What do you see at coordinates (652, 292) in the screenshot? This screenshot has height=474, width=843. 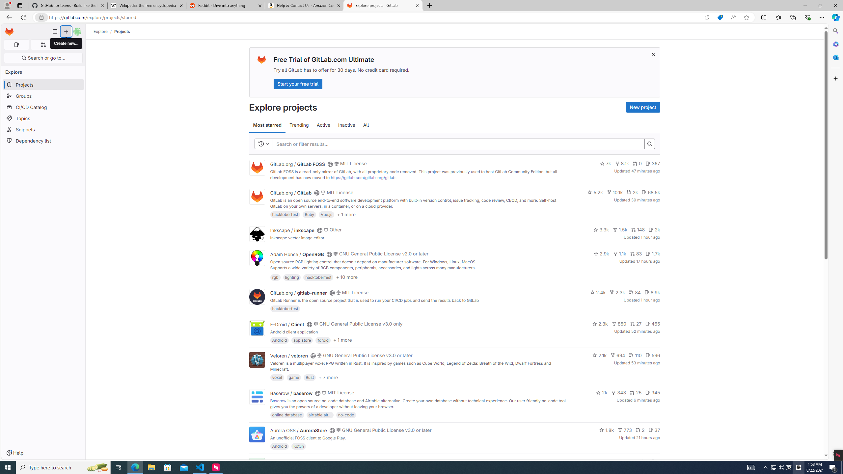 I see `8.9k` at bounding box center [652, 292].